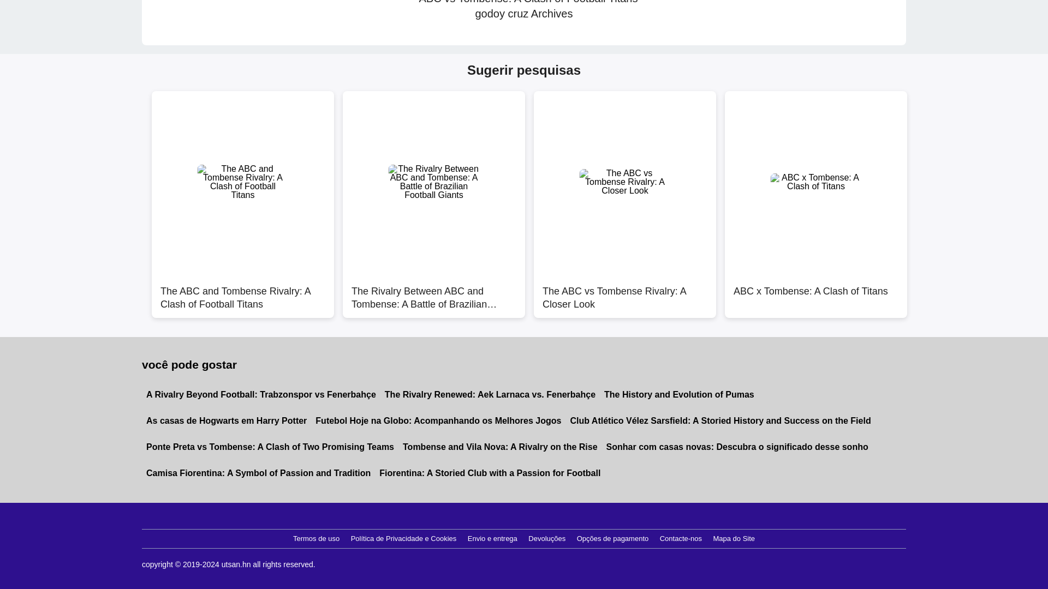 This screenshot has width=1048, height=589. I want to click on ABC x Tombense: A Clash of Titans, so click(816, 292).